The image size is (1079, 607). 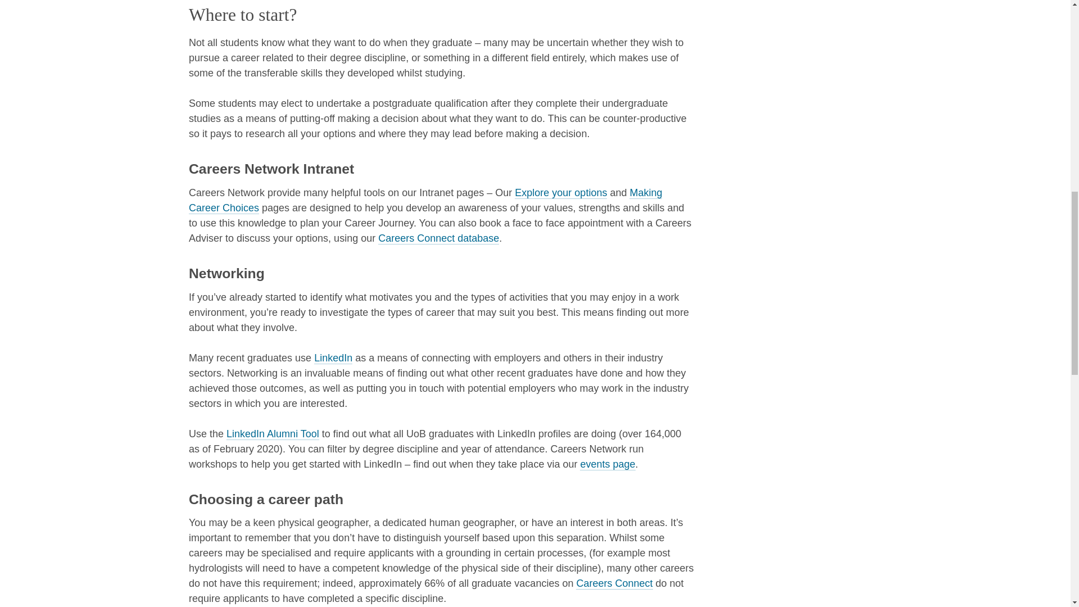 What do you see at coordinates (425, 200) in the screenshot?
I see `Making Career Choices` at bounding box center [425, 200].